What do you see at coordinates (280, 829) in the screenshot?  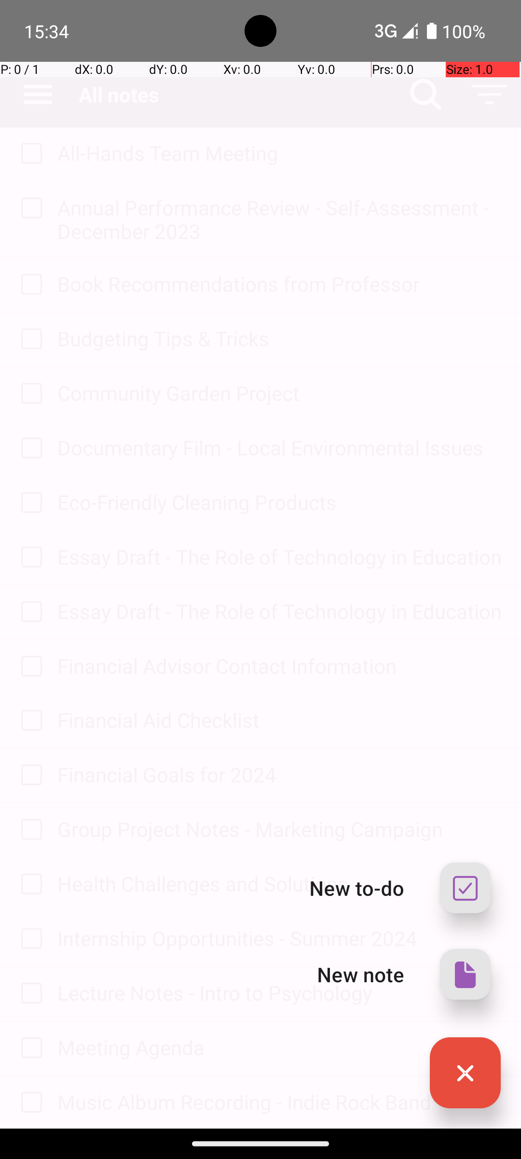 I see `Group Project Notes - Marketing Campaign` at bounding box center [280, 829].